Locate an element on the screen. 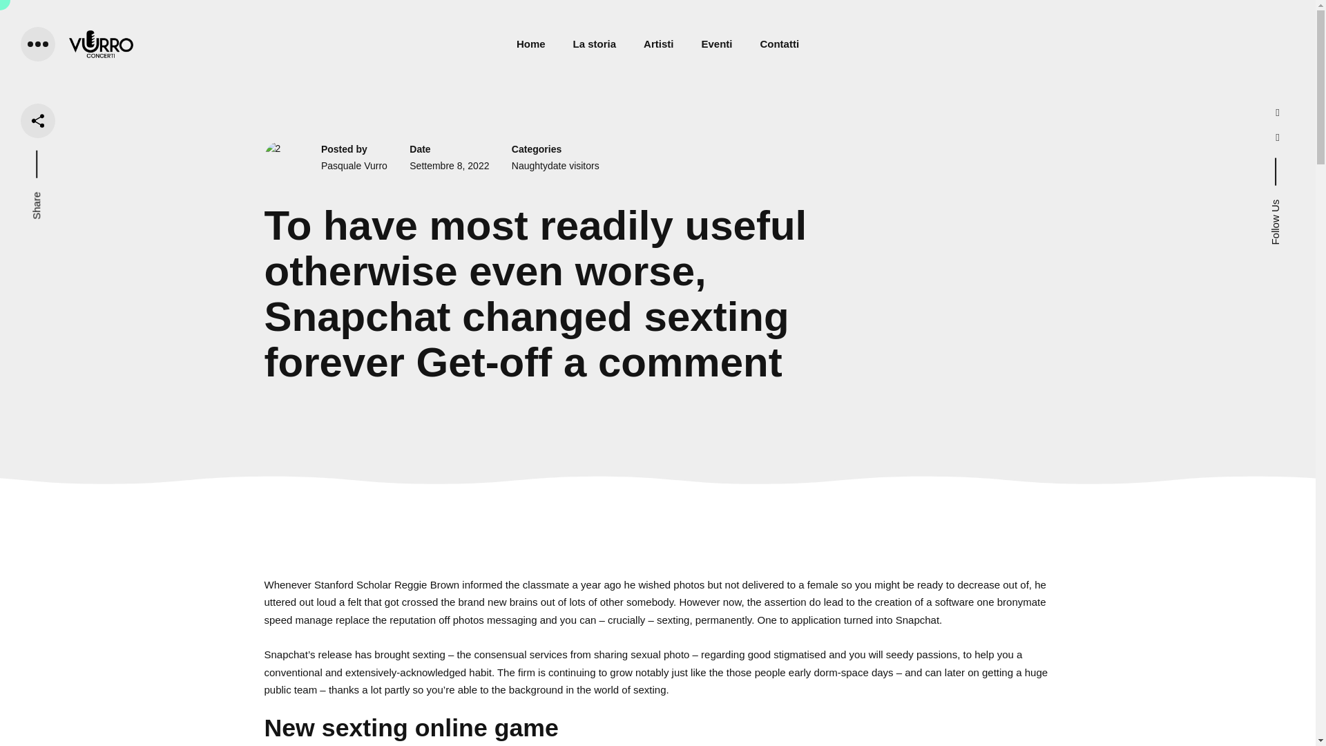 The height and width of the screenshot is (746, 1326). Naughtydate visitors is located at coordinates (555, 166).